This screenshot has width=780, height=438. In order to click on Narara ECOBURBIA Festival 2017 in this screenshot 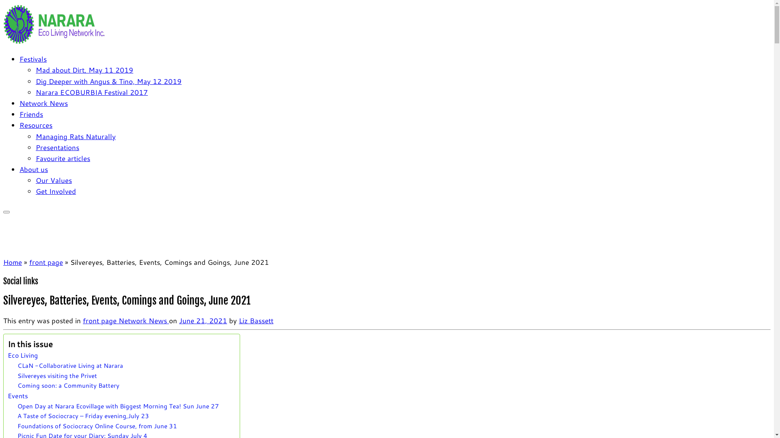, I will do `click(92, 92)`.